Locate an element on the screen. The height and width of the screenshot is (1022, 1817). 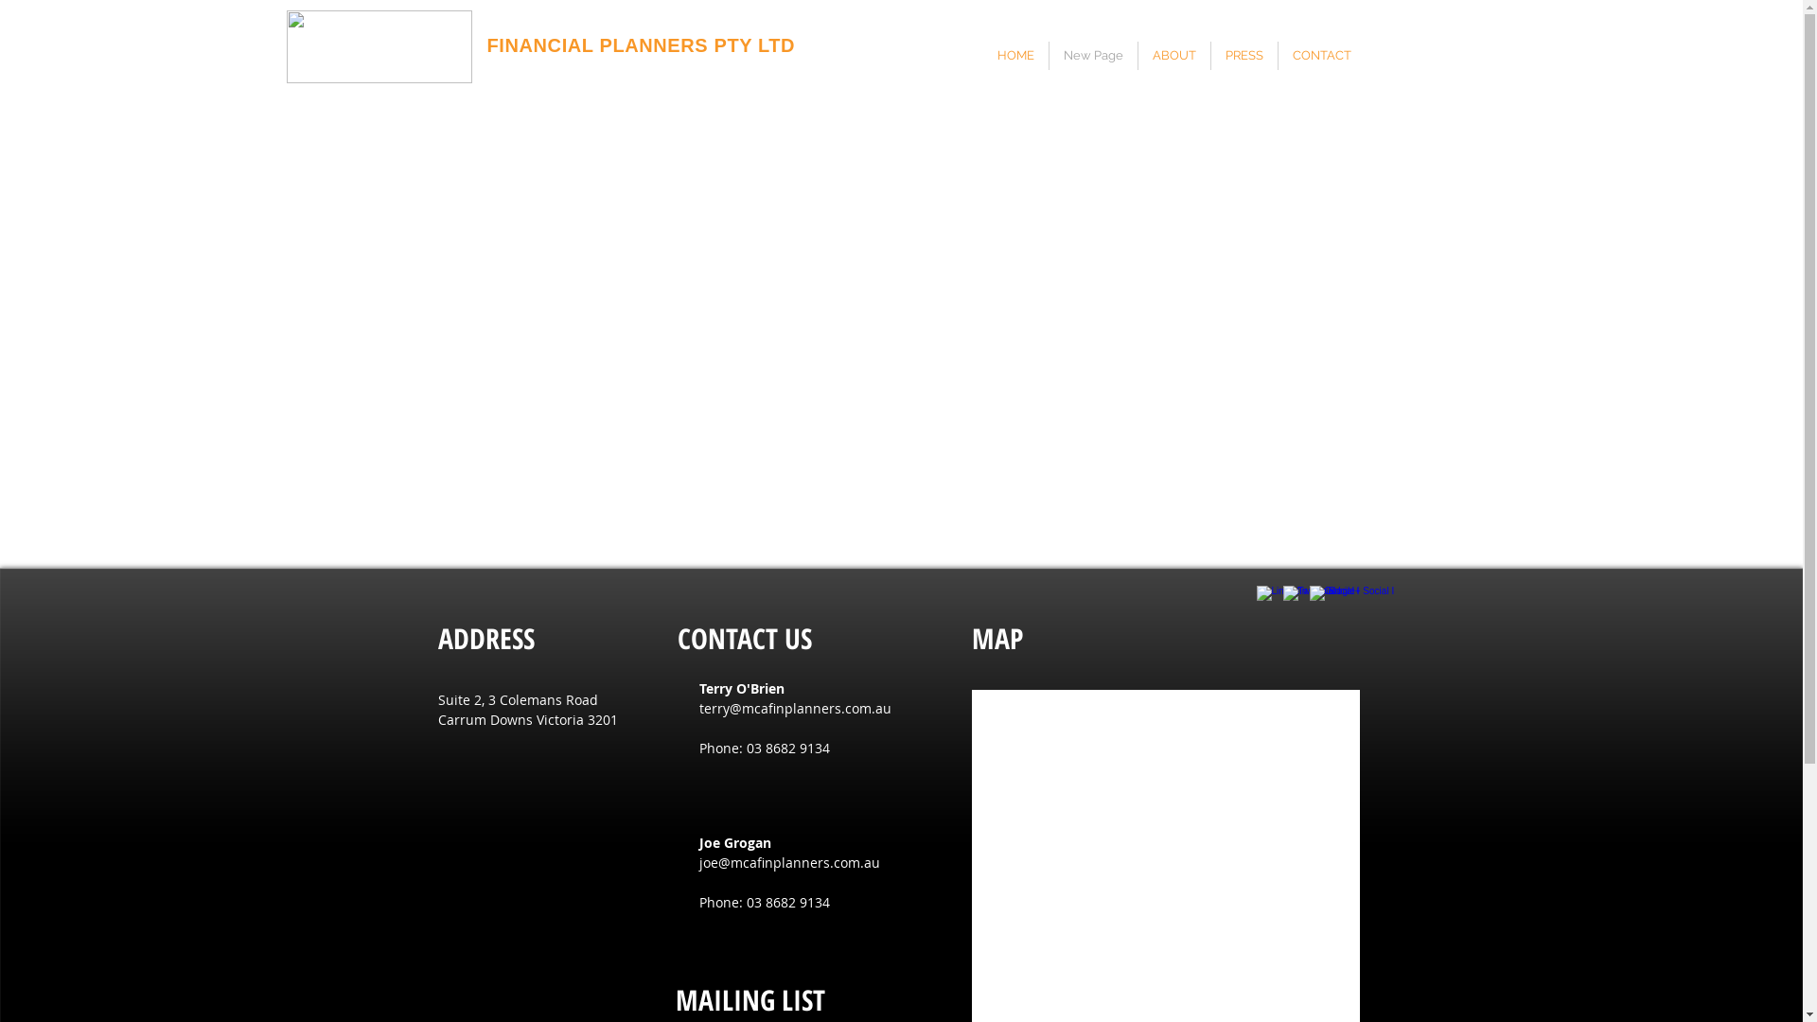
MCA-logo1.jpg is located at coordinates (379, 47).